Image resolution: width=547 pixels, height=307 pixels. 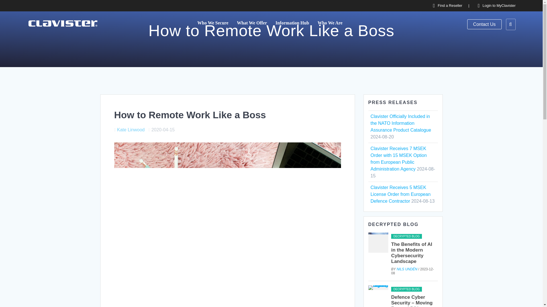 I want to click on Login to MyClavister, so click(x=499, y=5).